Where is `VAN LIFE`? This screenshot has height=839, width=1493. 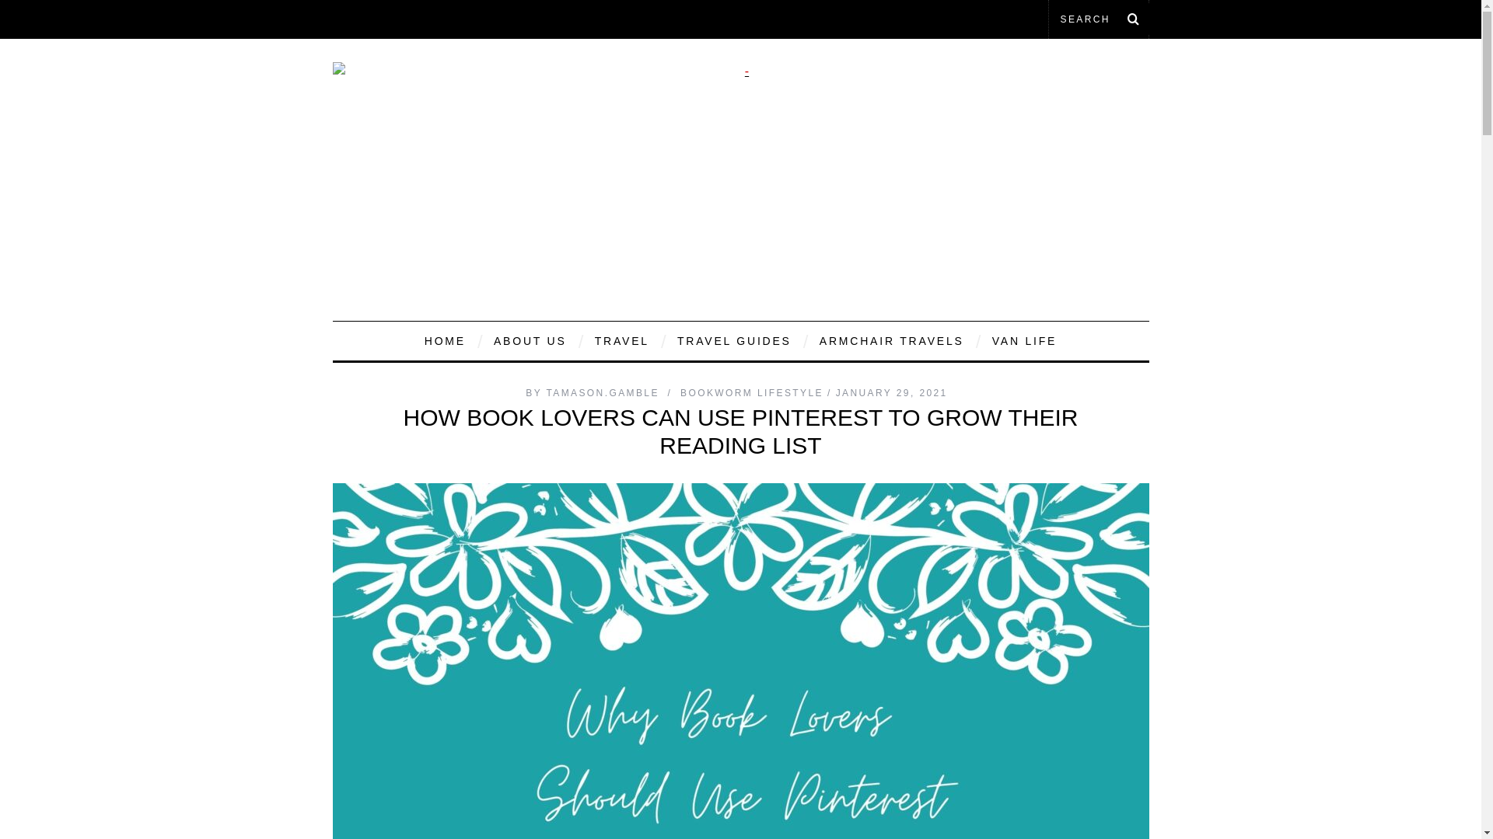 VAN LIFE is located at coordinates (1025, 340).